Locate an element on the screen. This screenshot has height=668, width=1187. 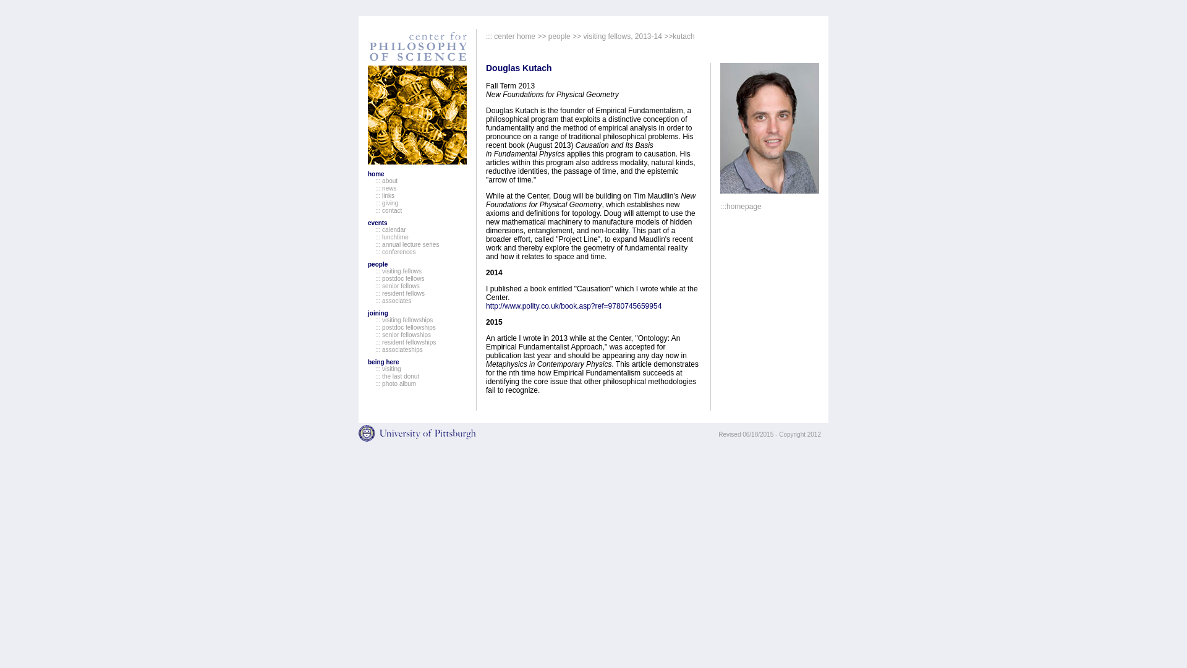
::: visiting is located at coordinates (388, 369).